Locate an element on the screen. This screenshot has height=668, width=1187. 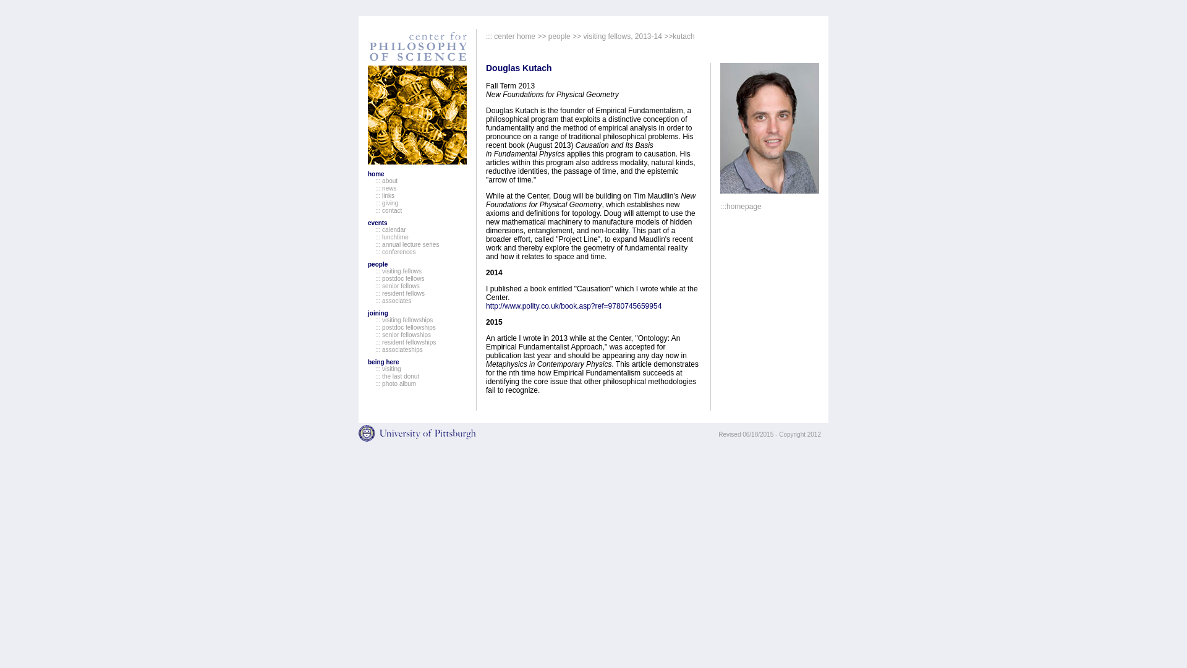
::: visiting is located at coordinates (388, 369).